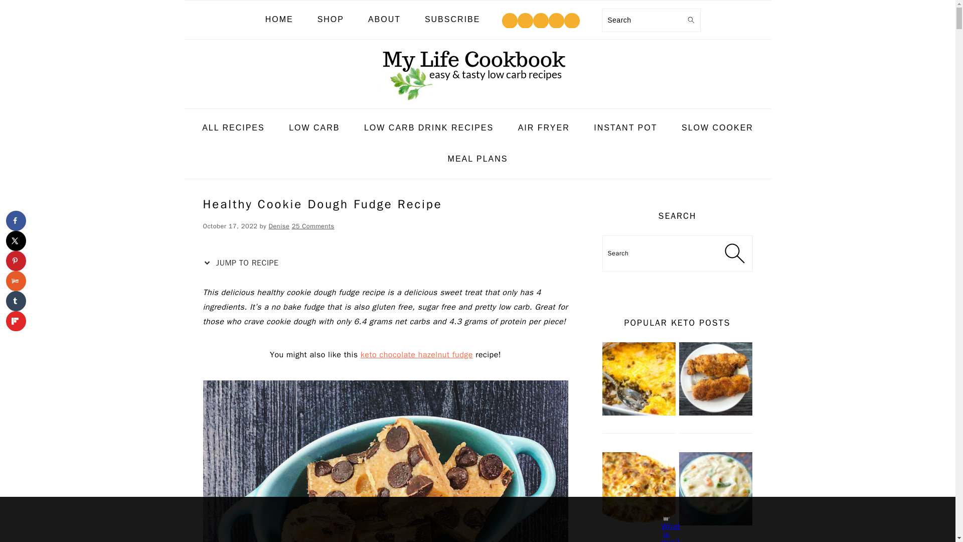 The height and width of the screenshot is (542, 963). I want to click on AIR FRYER, so click(544, 128).